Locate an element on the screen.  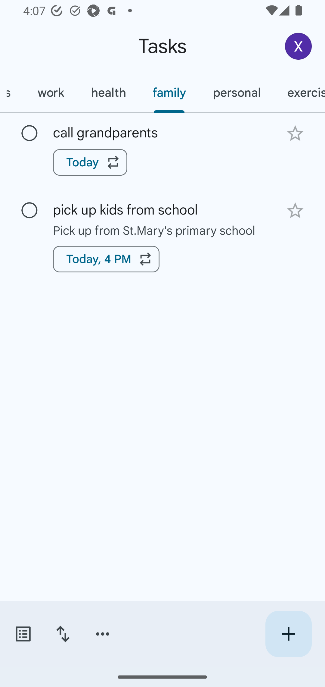
More options is located at coordinates (103, 634).